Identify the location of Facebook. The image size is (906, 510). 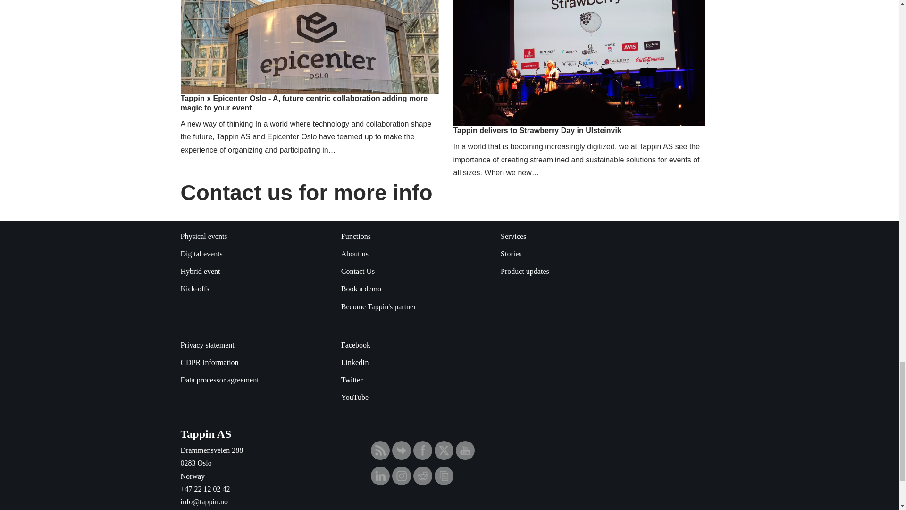
(423, 450).